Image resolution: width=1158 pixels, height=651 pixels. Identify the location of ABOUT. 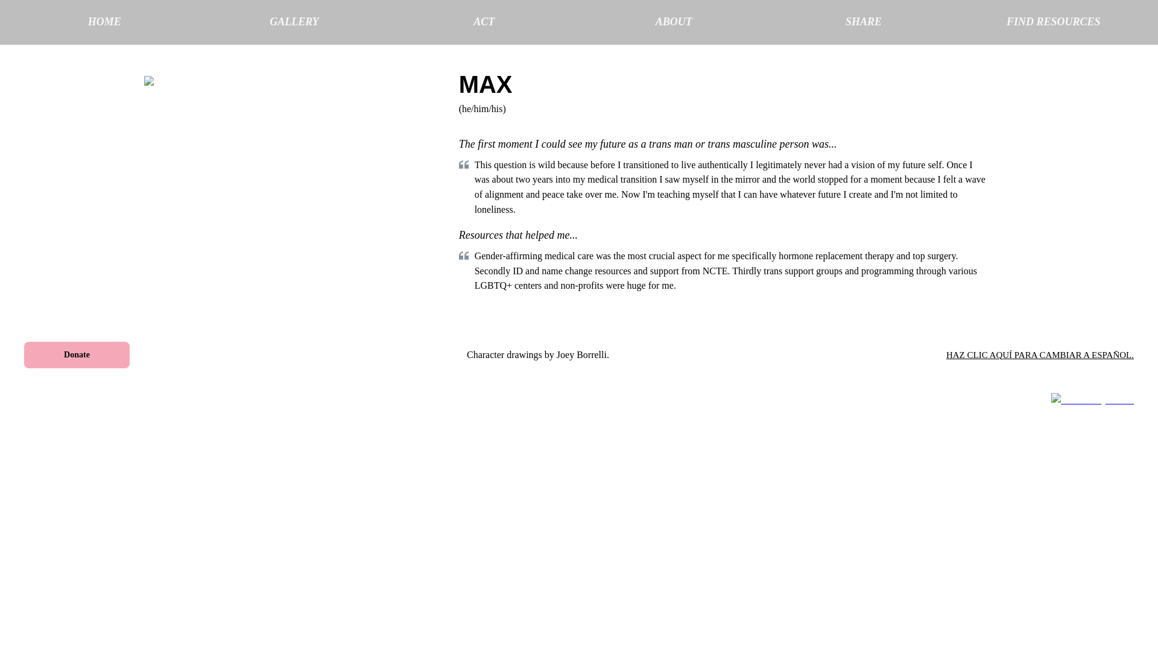
(674, 22).